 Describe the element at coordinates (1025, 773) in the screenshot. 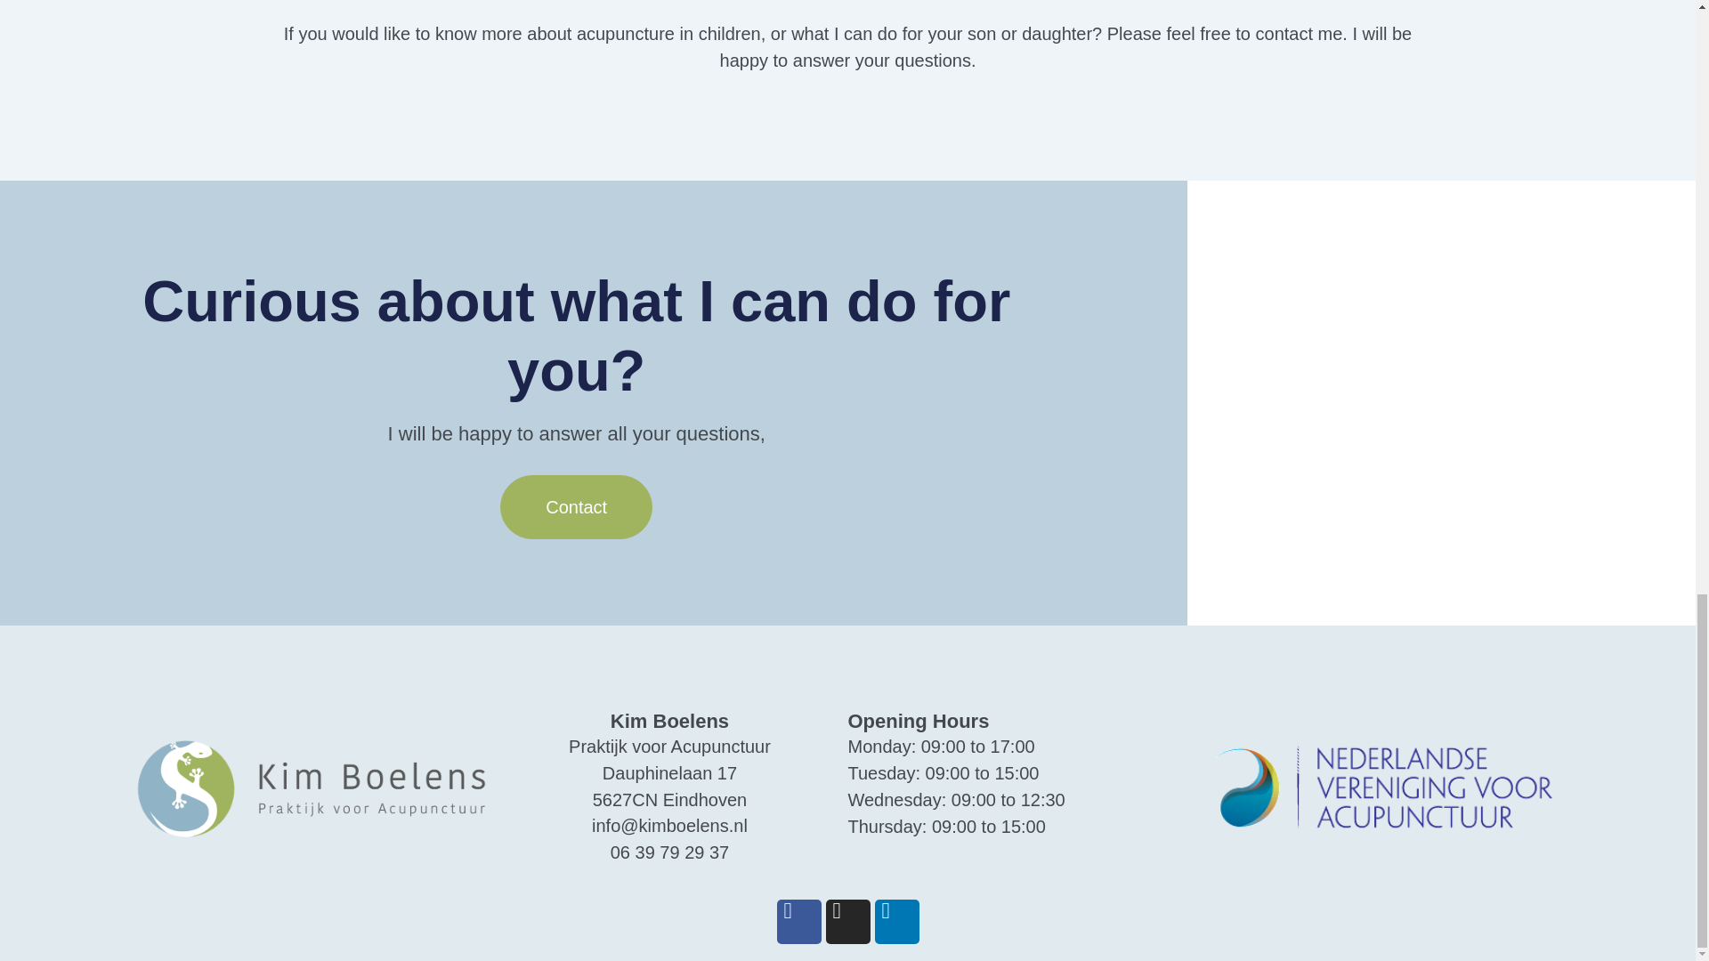

I see `Tuesday: 09:00 to 15:00` at that location.